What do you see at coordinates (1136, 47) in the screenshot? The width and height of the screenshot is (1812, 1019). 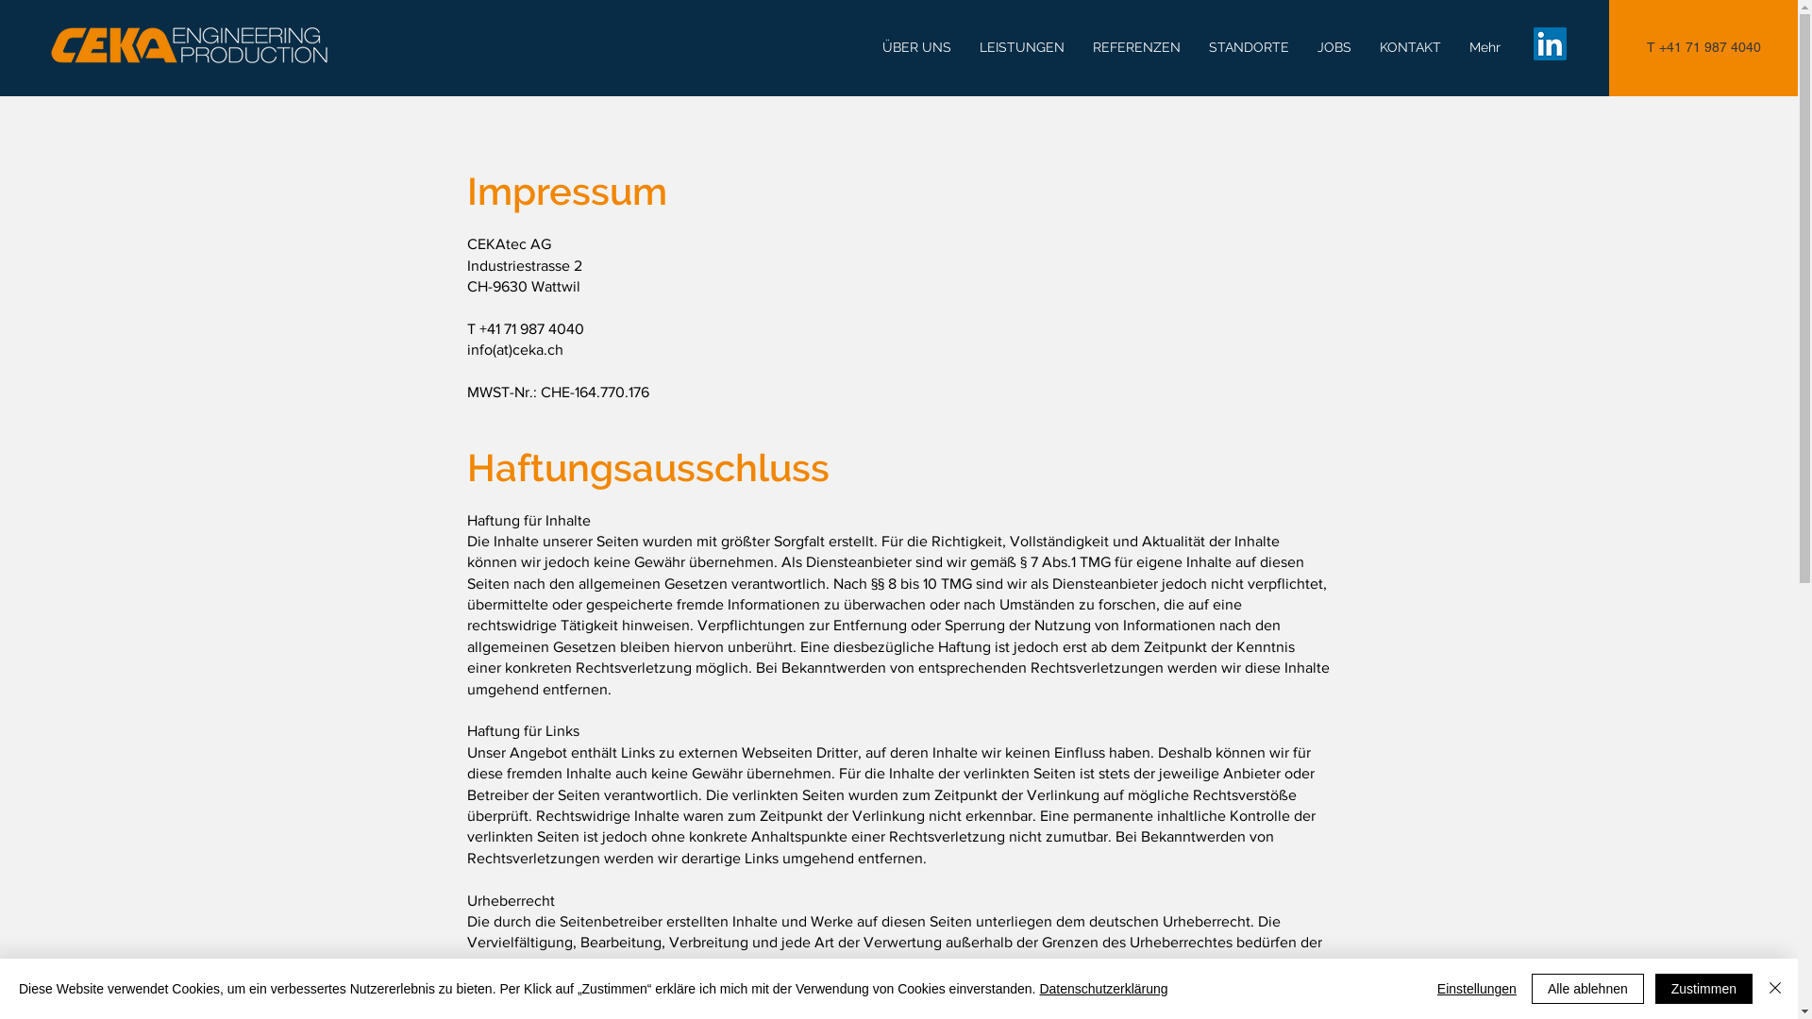 I see `REFERENZEN` at bounding box center [1136, 47].